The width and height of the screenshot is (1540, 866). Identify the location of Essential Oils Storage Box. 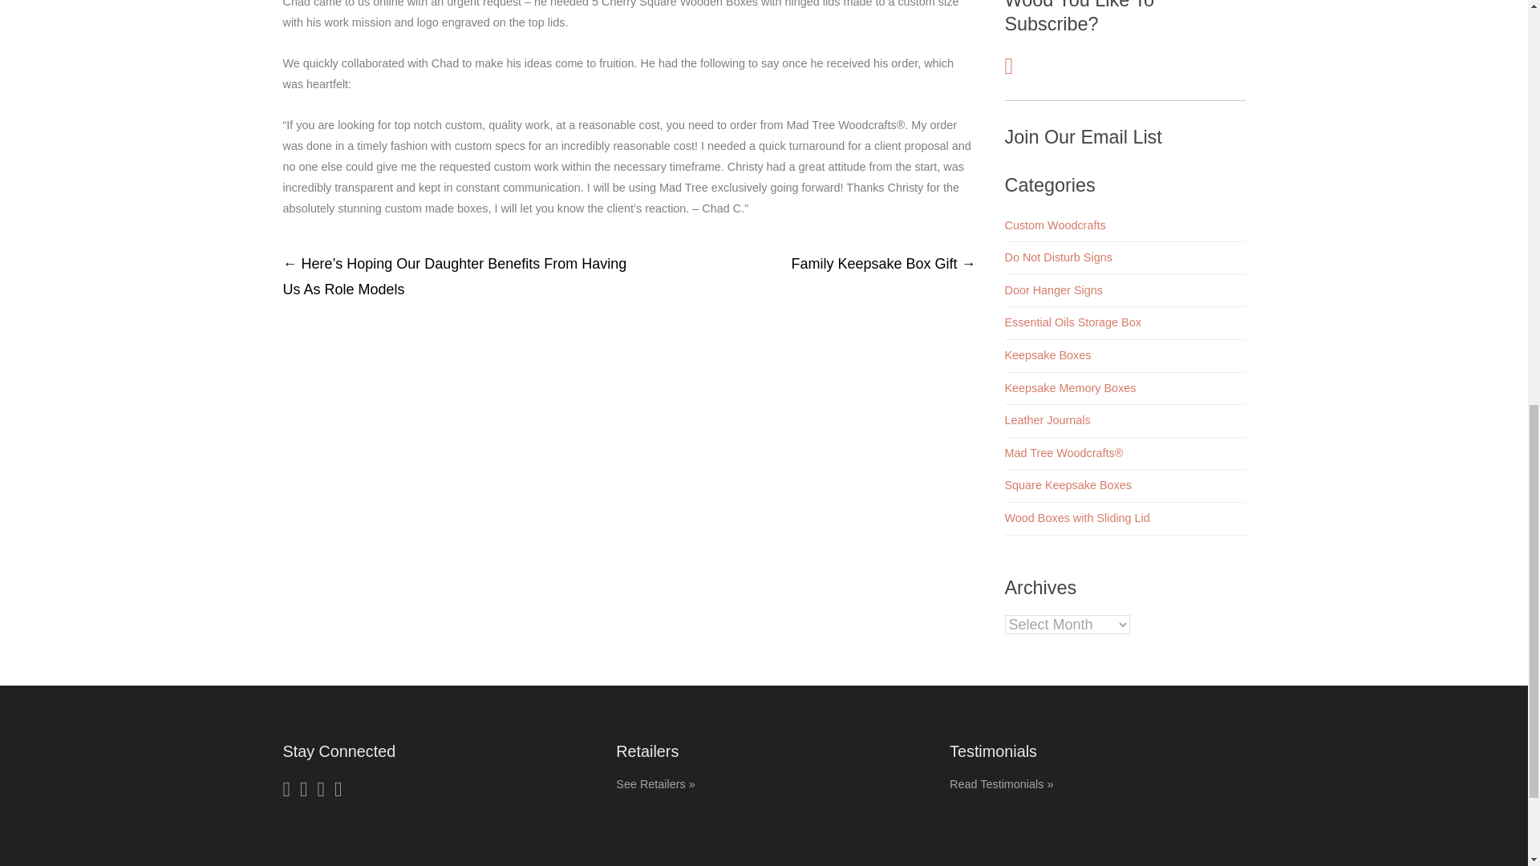
(1072, 322).